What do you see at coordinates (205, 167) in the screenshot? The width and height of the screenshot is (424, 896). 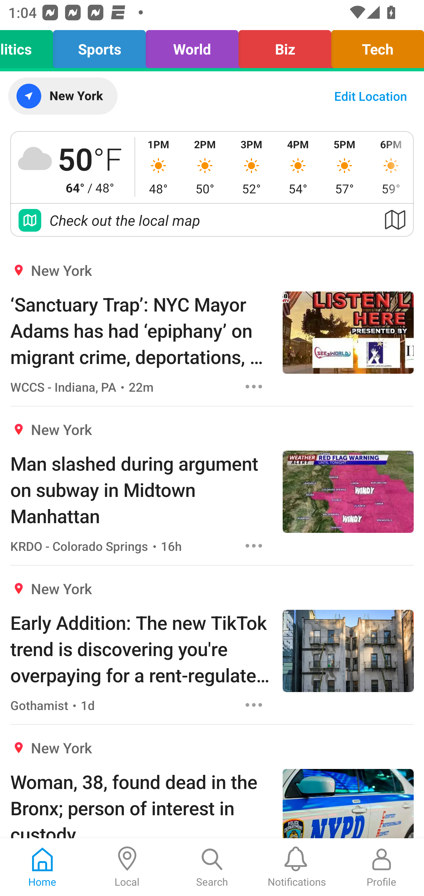 I see `2PM 50°` at bounding box center [205, 167].